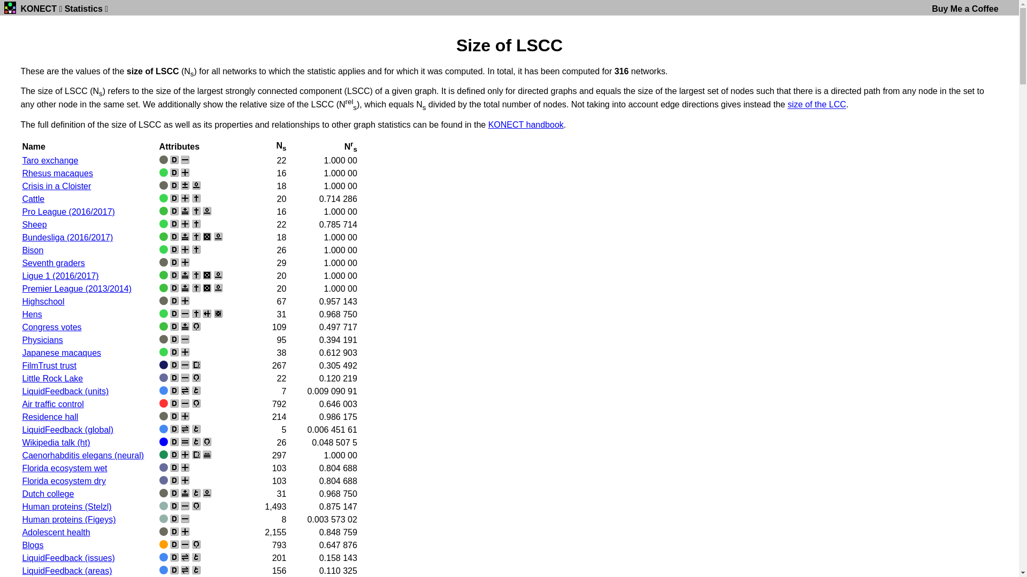  I want to click on Interaction network, so click(164, 326).